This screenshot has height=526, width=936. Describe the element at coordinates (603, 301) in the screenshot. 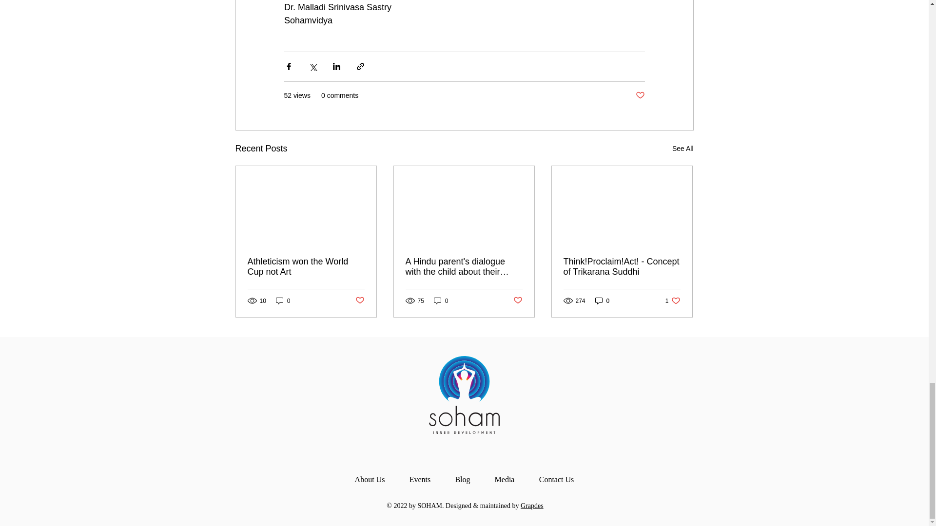

I see `0` at that location.